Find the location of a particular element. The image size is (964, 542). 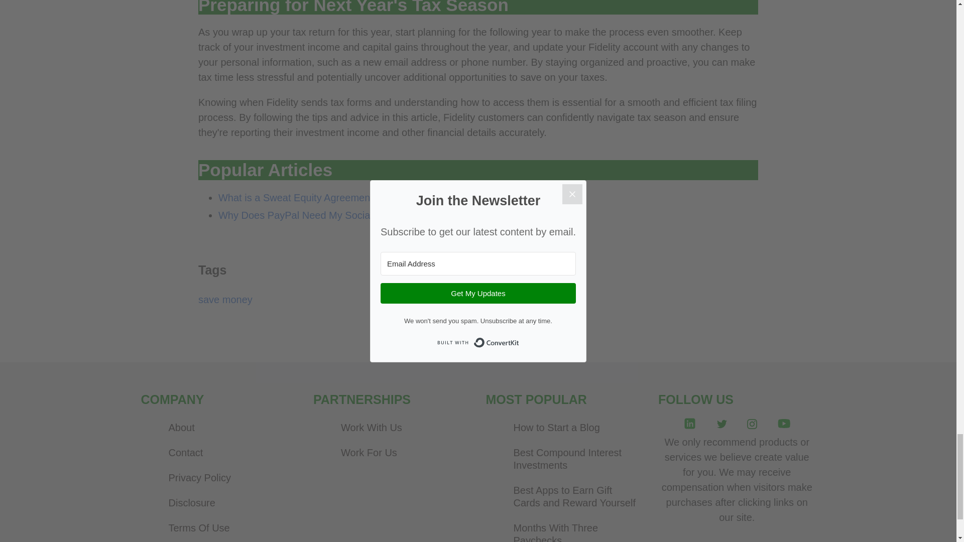

Months With Three Paychecks is located at coordinates (575, 529).